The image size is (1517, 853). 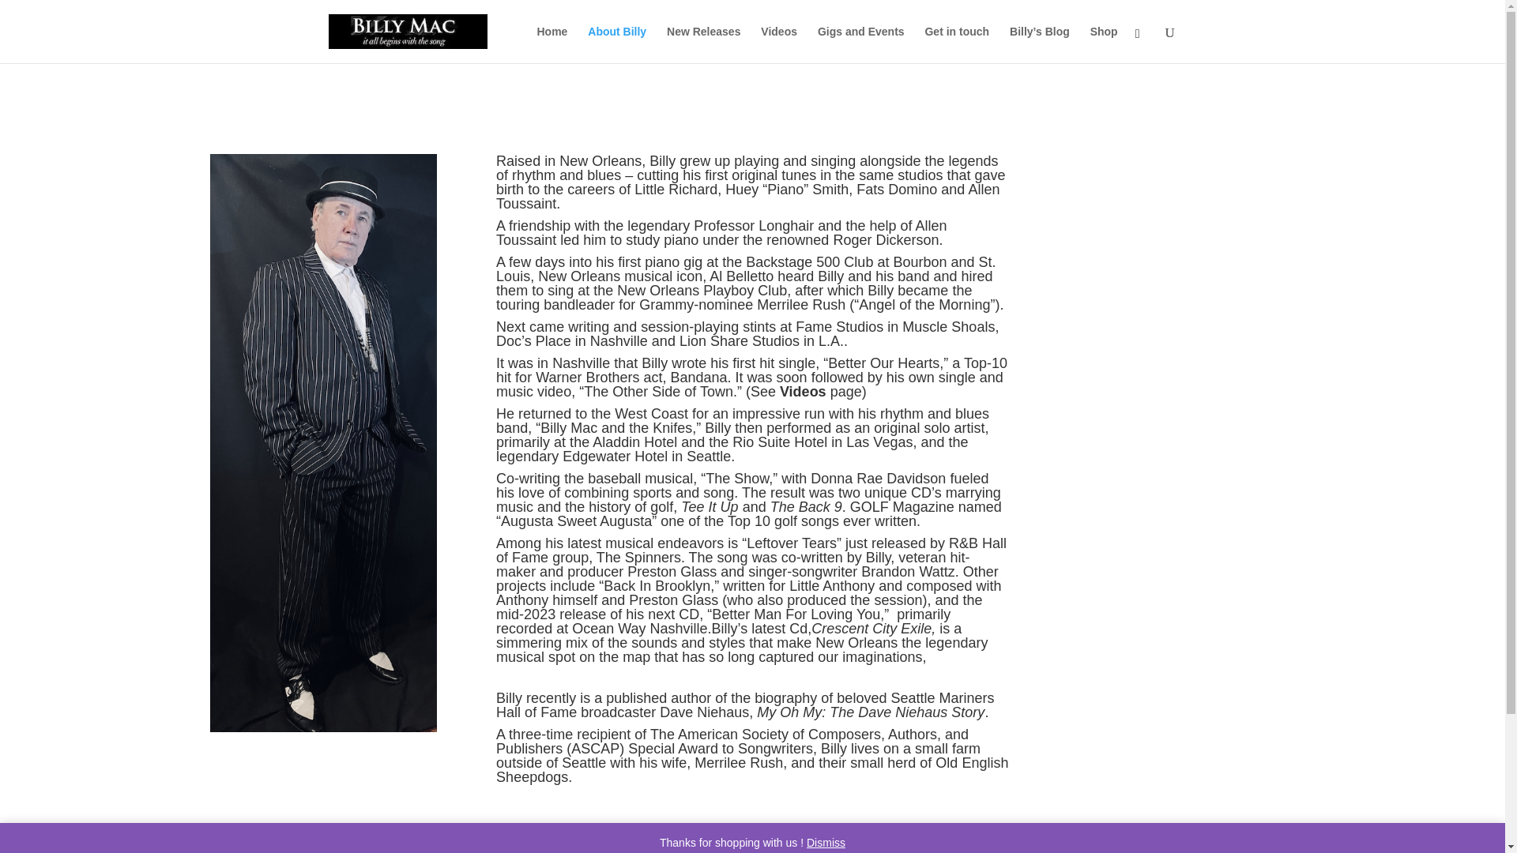 I want to click on Dismiss, so click(x=826, y=842).